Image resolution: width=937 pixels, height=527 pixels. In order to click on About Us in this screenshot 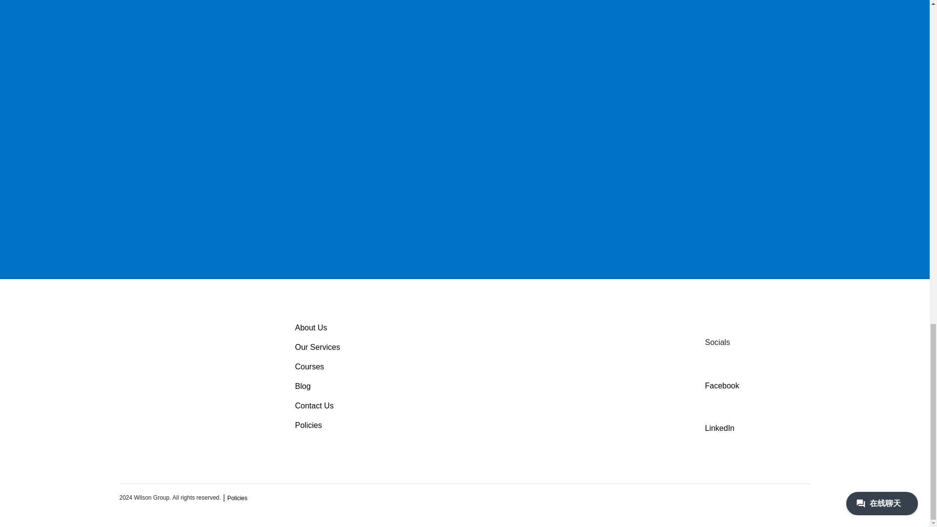, I will do `click(311, 328)`.